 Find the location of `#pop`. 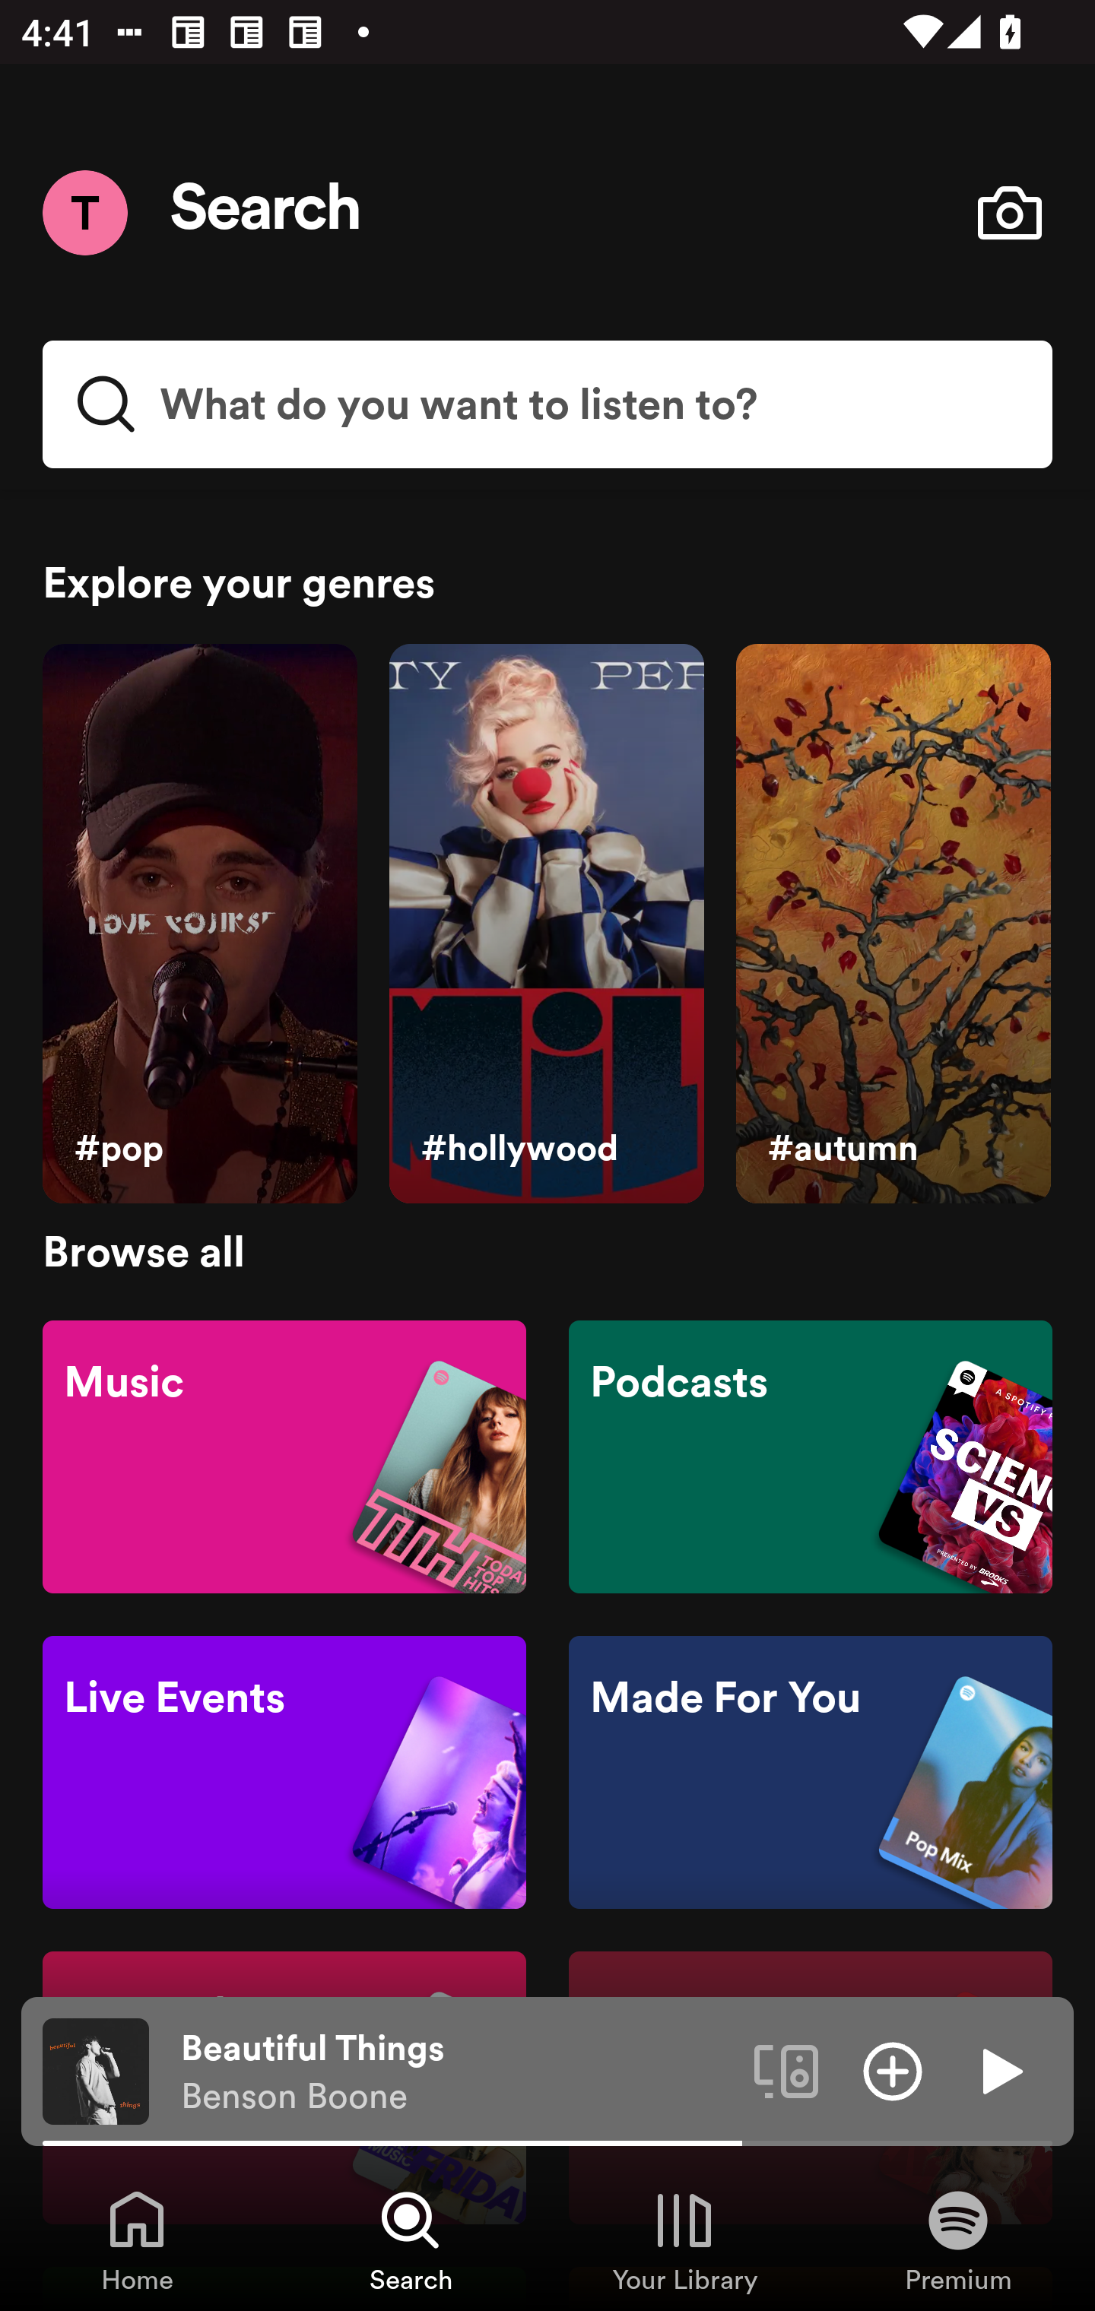

#pop is located at coordinates (199, 924).